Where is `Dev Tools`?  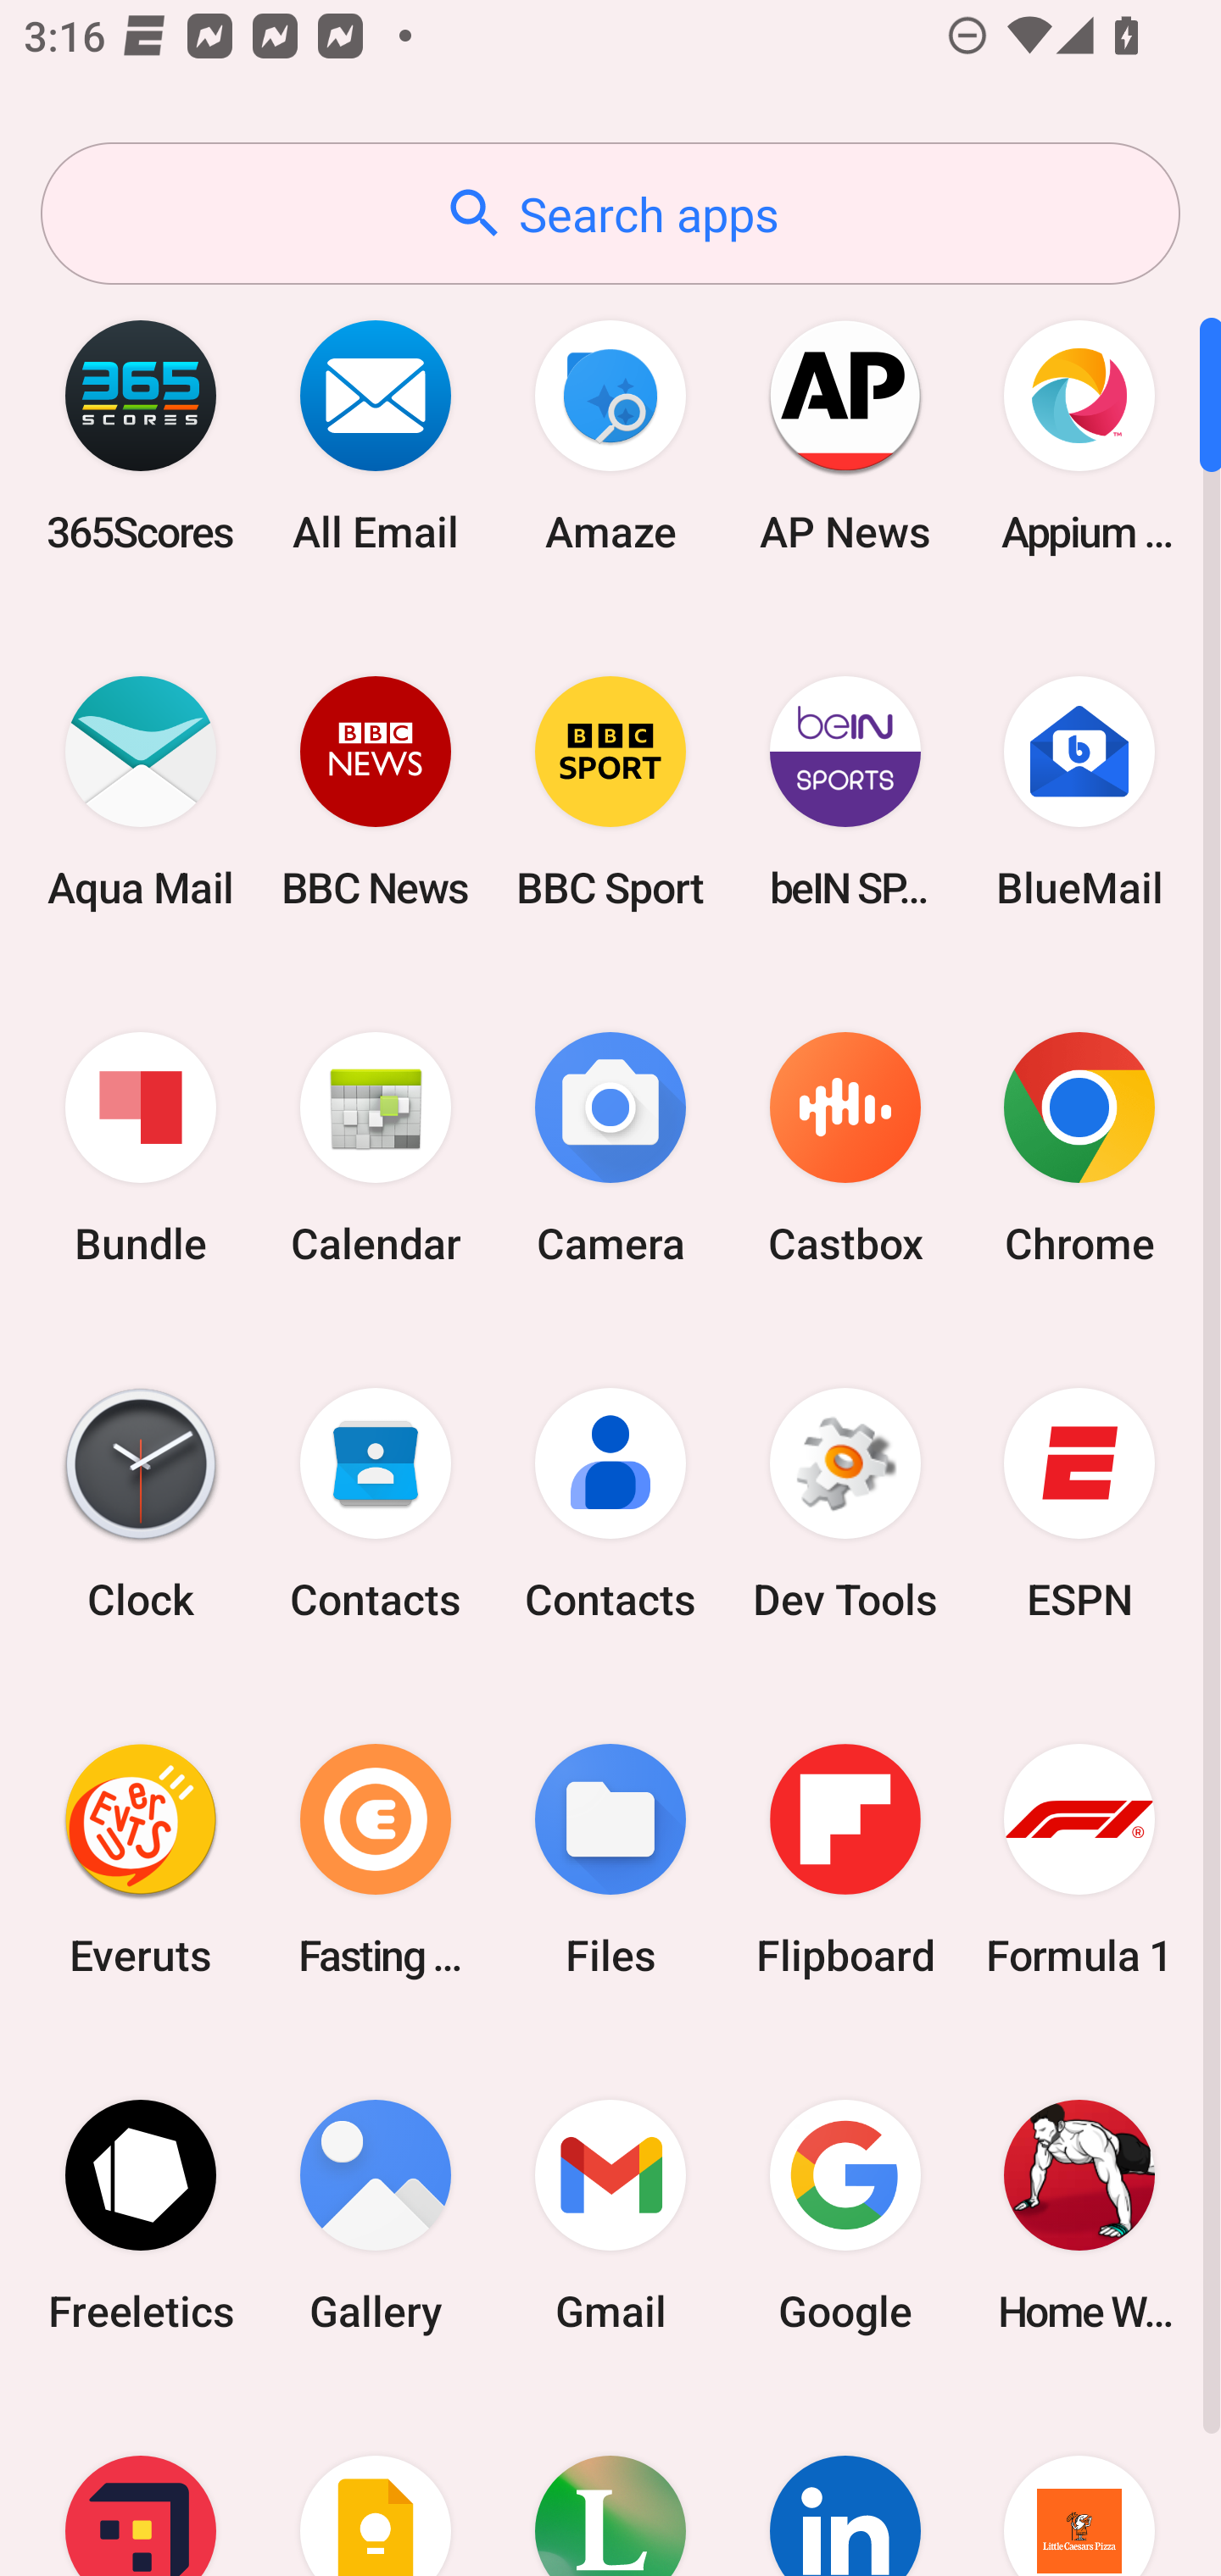
Dev Tools is located at coordinates (845, 1504).